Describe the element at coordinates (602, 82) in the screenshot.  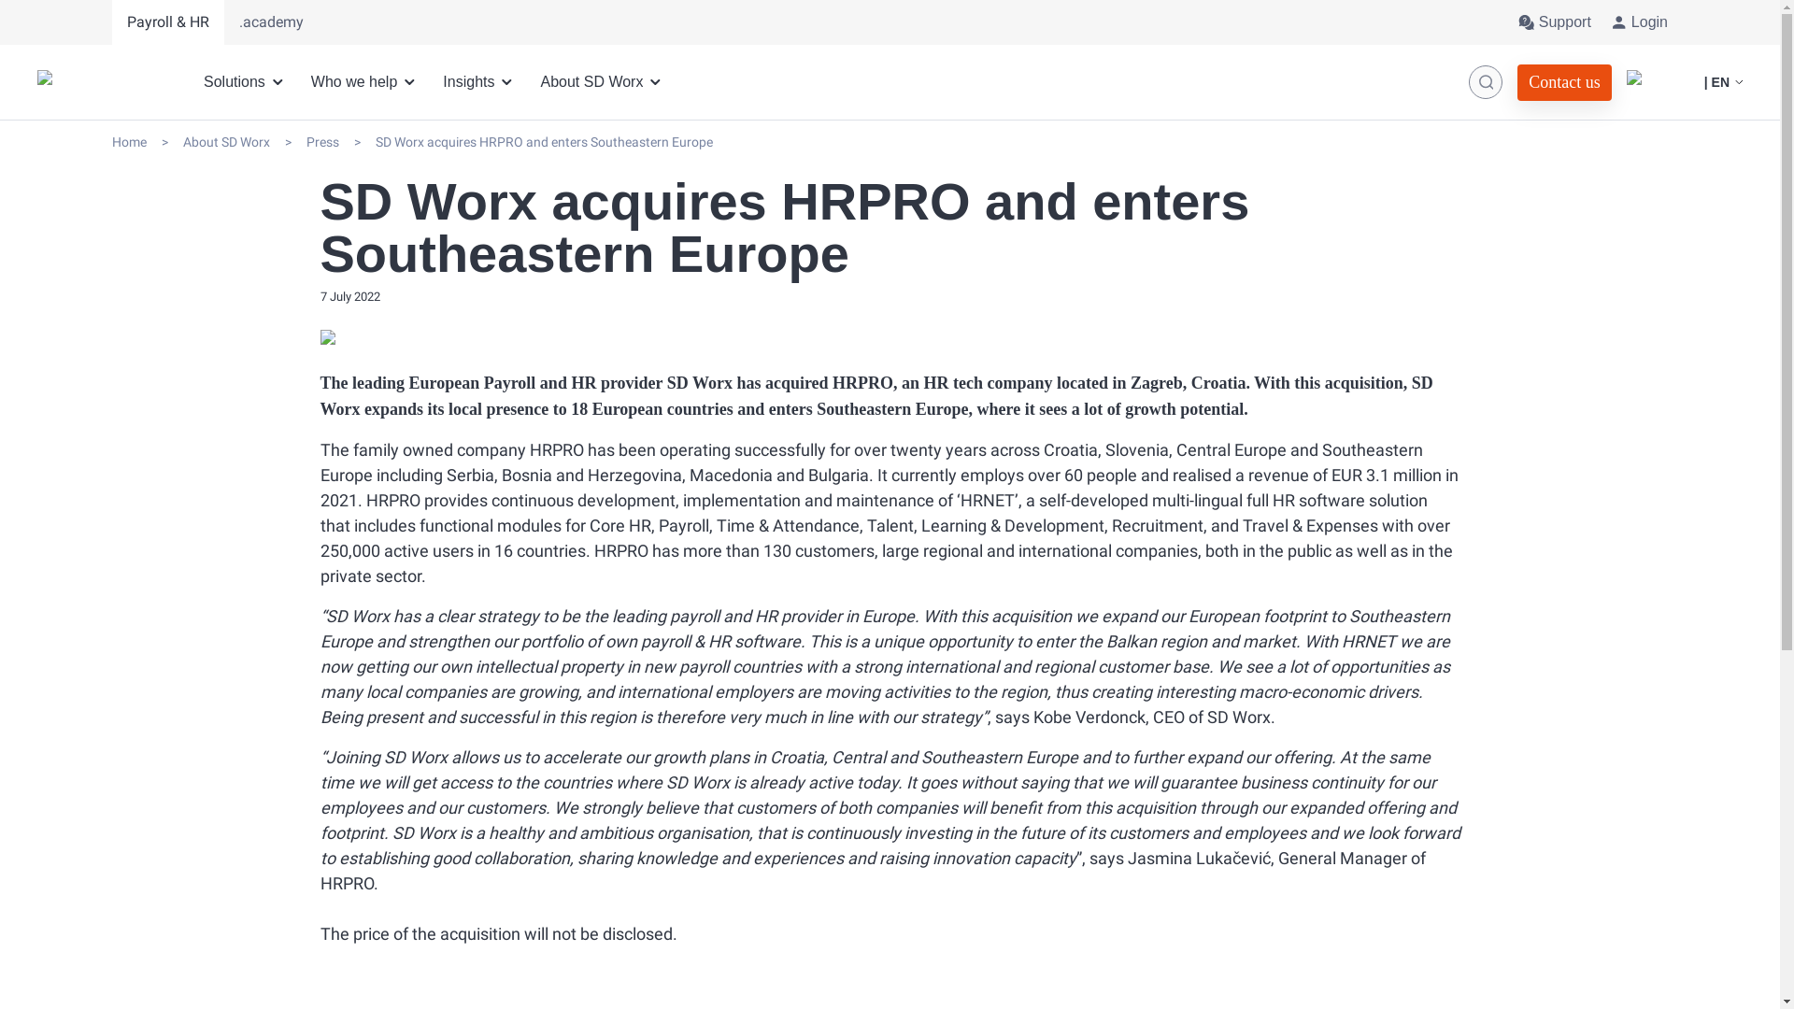
I see `About SD Worx` at that location.